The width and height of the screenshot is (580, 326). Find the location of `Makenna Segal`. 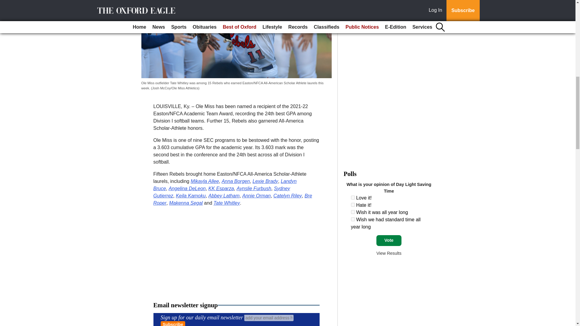

Makenna Segal is located at coordinates (186, 203).